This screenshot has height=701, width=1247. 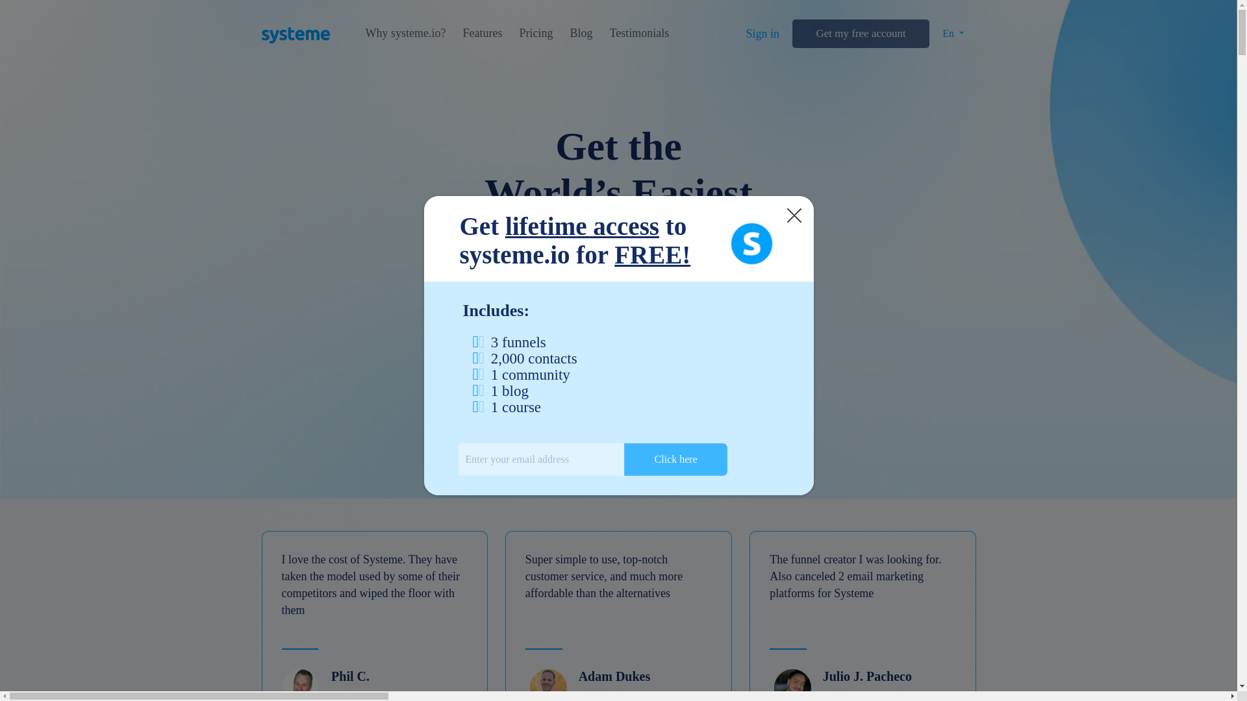 I want to click on Features, so click(x=482, y=33).